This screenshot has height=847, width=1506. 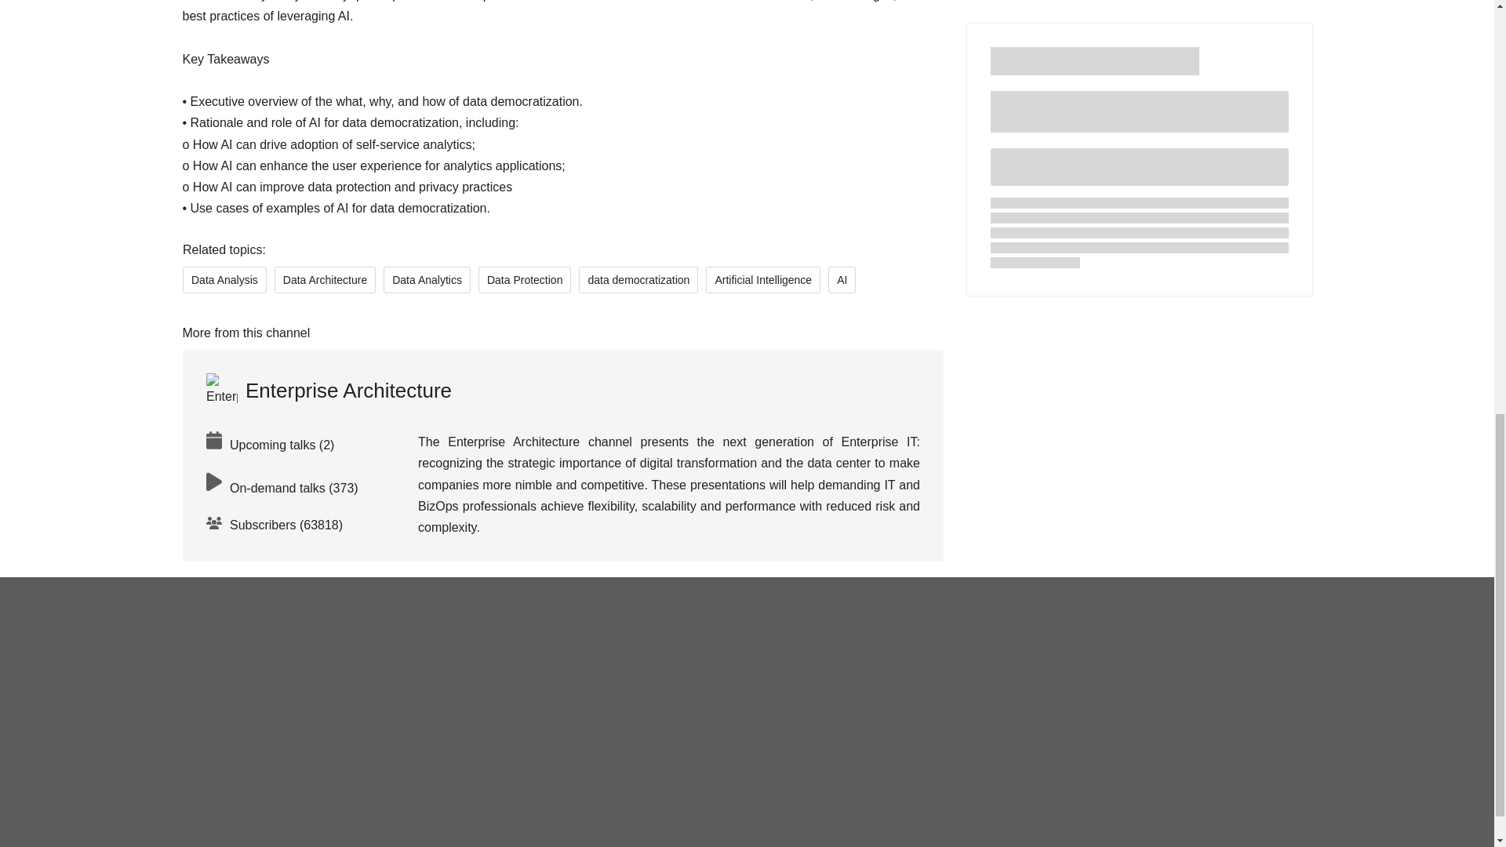 What do you see at coordinates (763, 279) in the screenshot?
I see `Artificial Intelligence` at bounding box center [763, 279].